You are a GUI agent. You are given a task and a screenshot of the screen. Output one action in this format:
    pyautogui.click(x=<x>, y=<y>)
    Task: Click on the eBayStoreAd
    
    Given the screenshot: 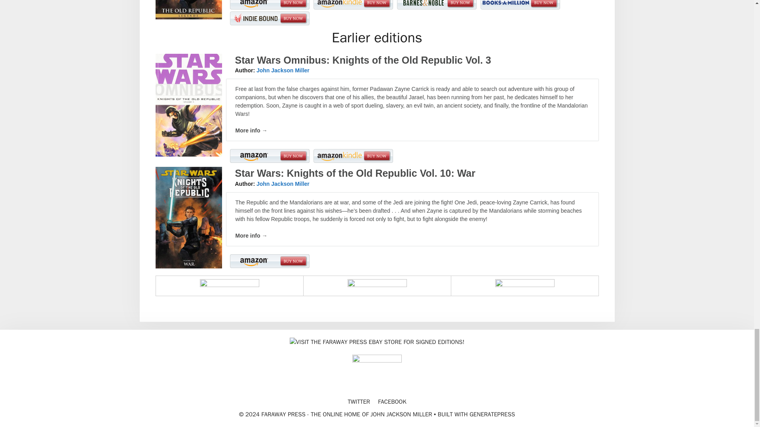 What is the action you would take?
    pyautogui.click(x=377, y=342)
    